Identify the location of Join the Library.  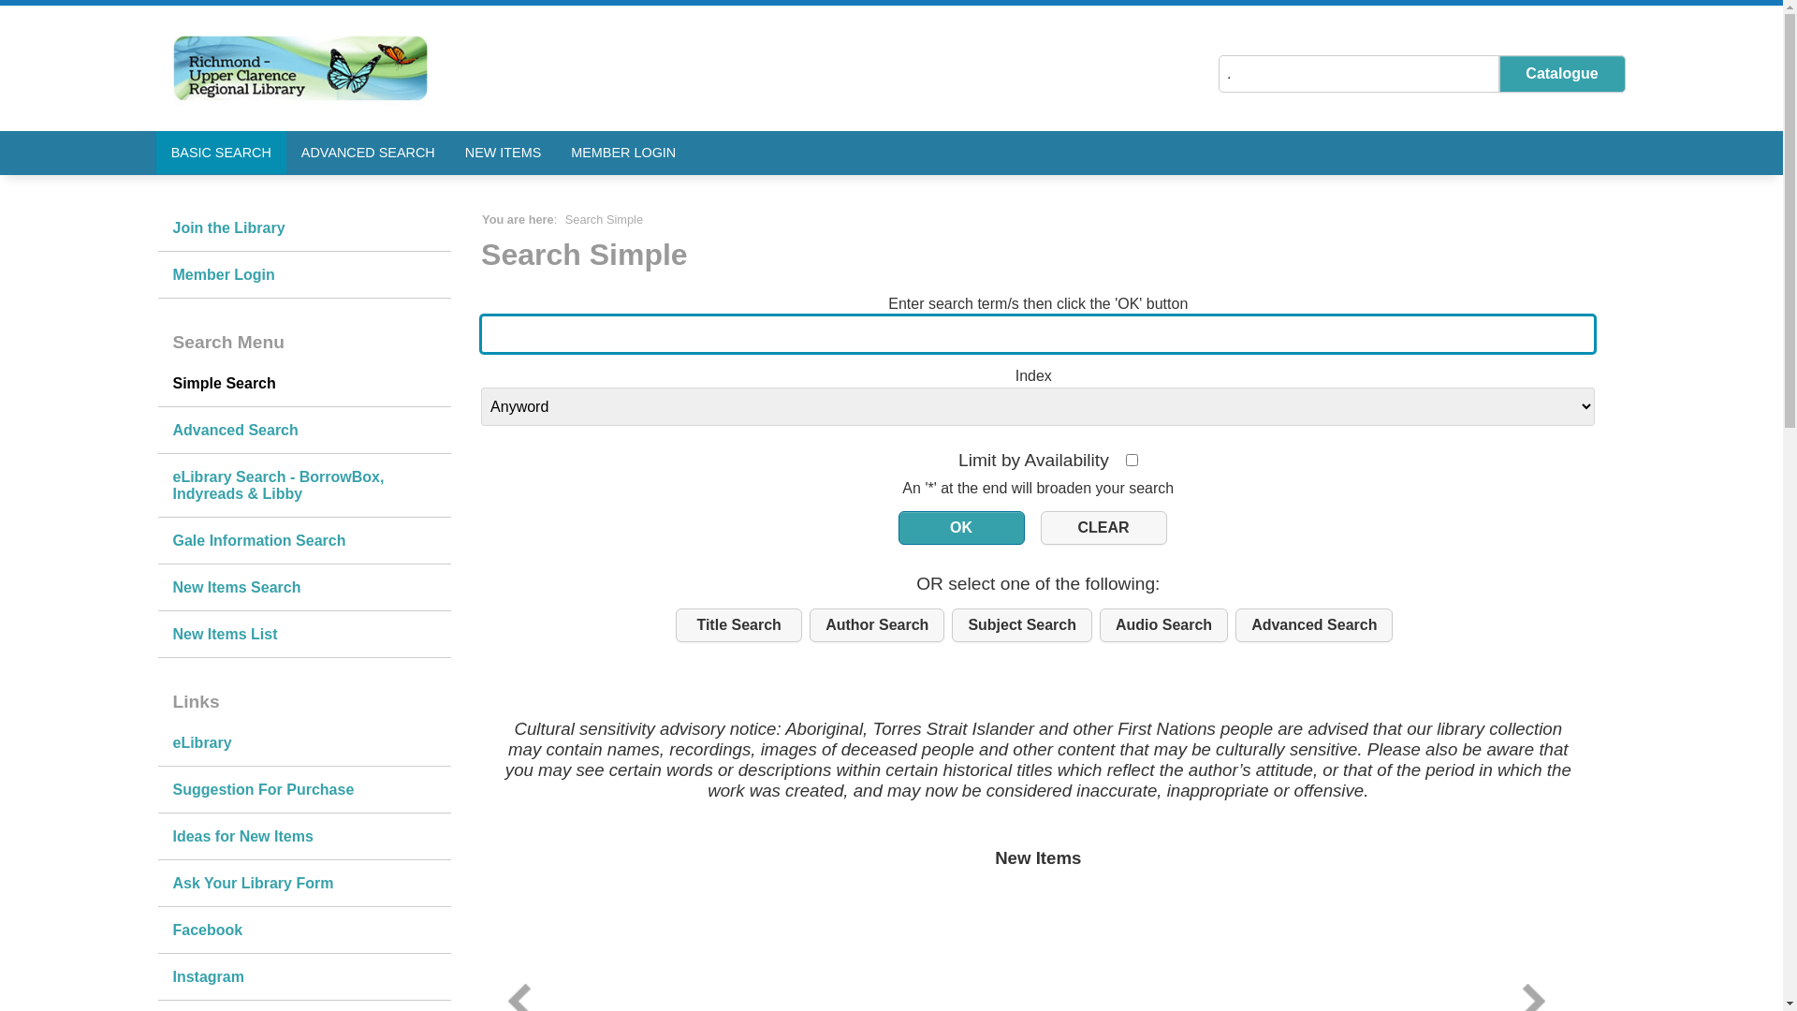
(304, 228).